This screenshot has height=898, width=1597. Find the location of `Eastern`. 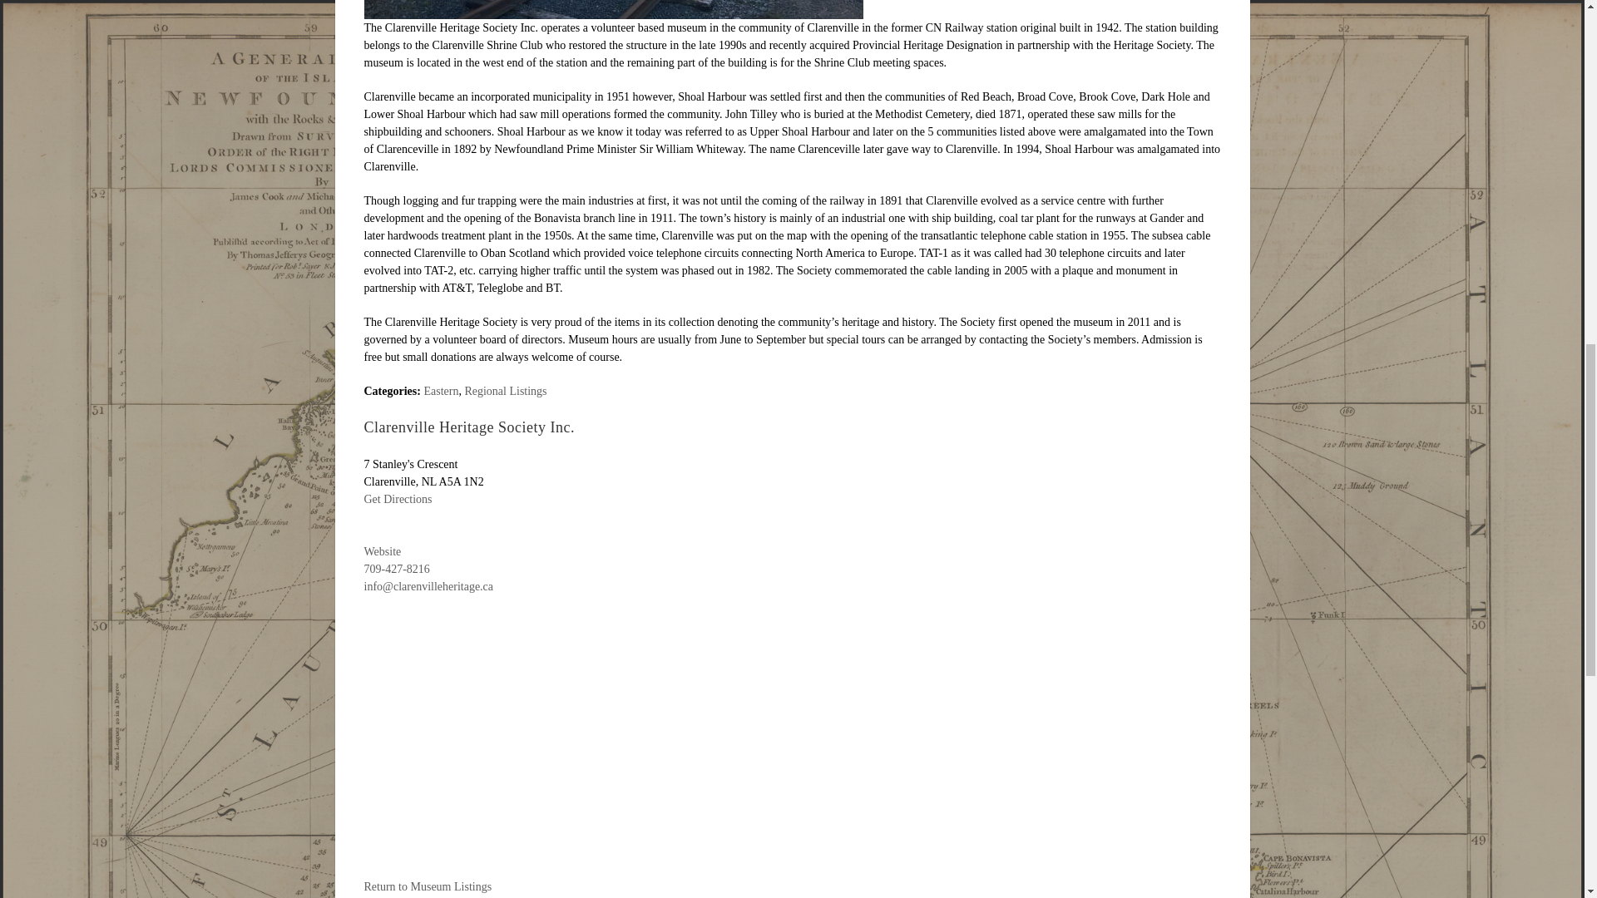

Eastern is located at coordinates (441, 391).